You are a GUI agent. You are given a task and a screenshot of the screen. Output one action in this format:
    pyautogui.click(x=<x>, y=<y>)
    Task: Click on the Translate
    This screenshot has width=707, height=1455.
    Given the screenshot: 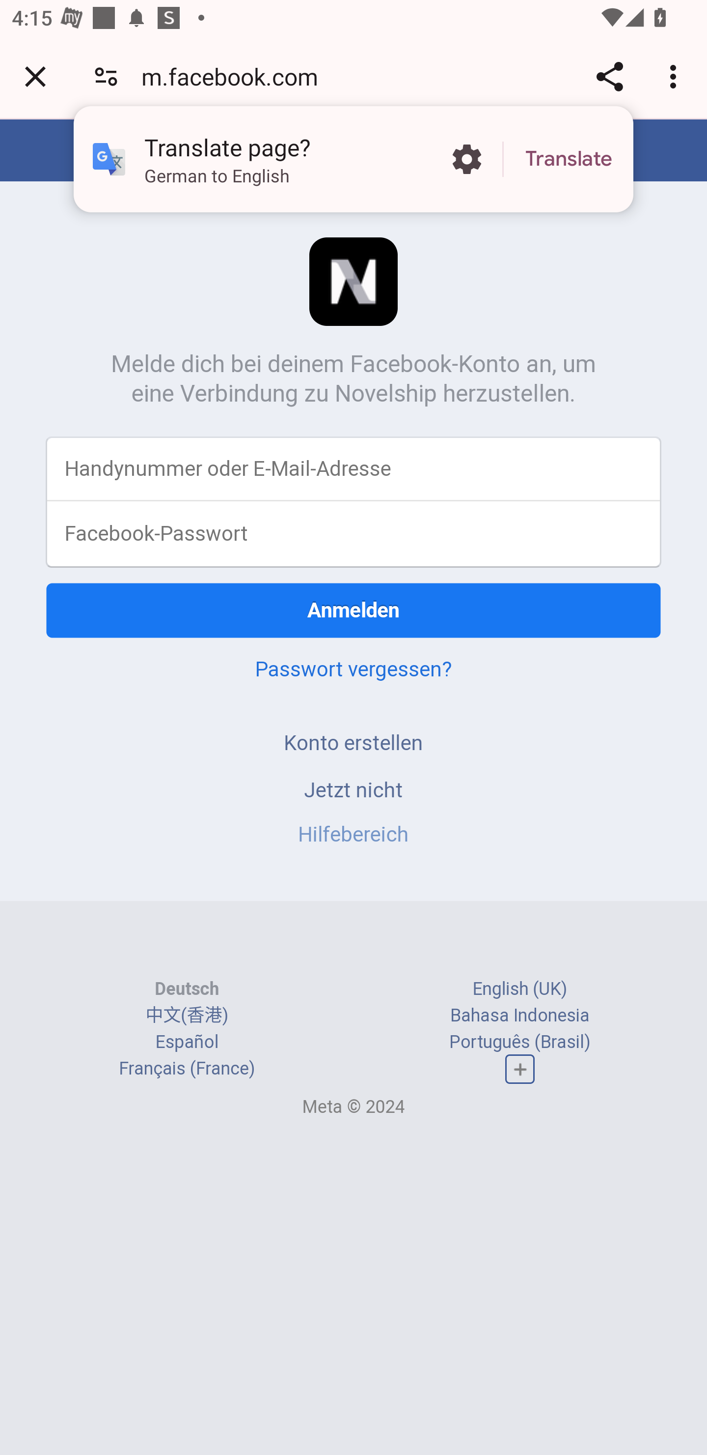 What is the action you would take?
    pyautogui.click(x=569, y=159)
    